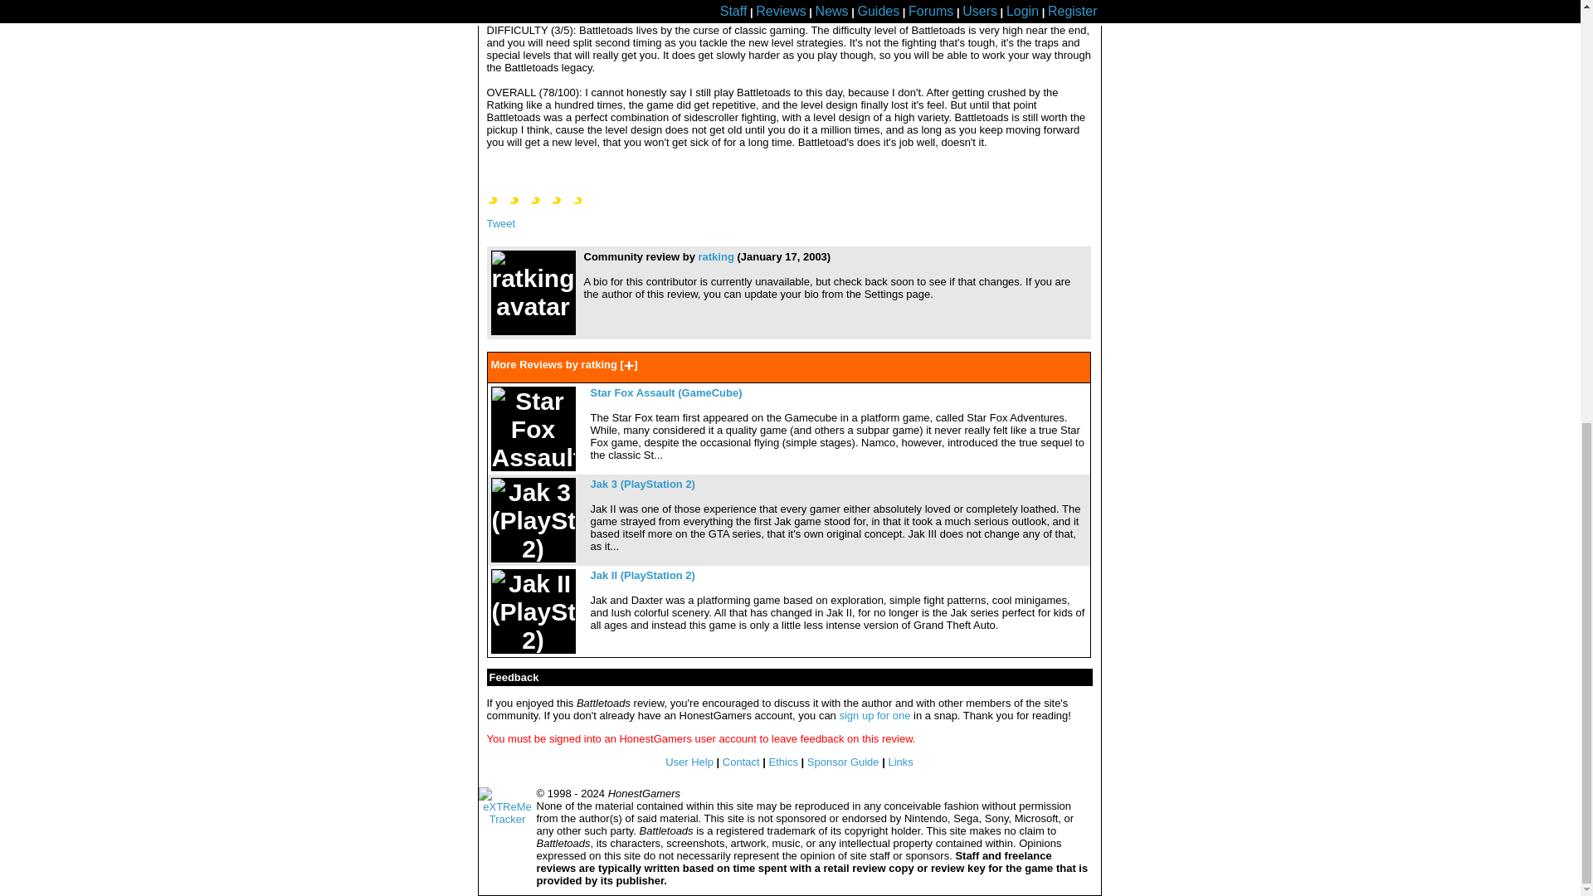  I want to click on sign up for one, so click(874, 715).